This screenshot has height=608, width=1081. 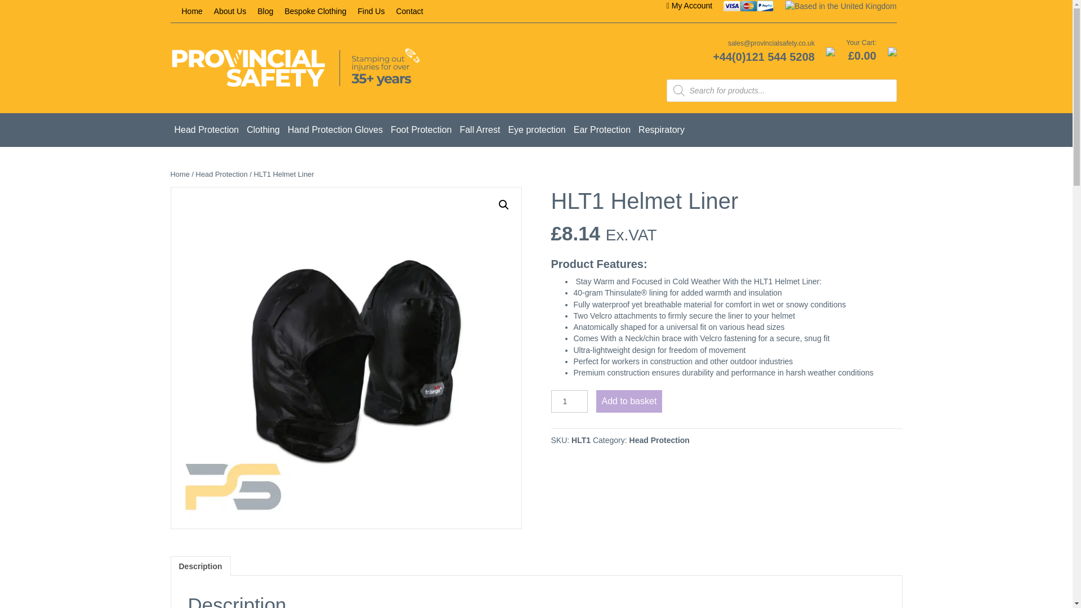 I want to click on Contact, so click(x=409, y=11).